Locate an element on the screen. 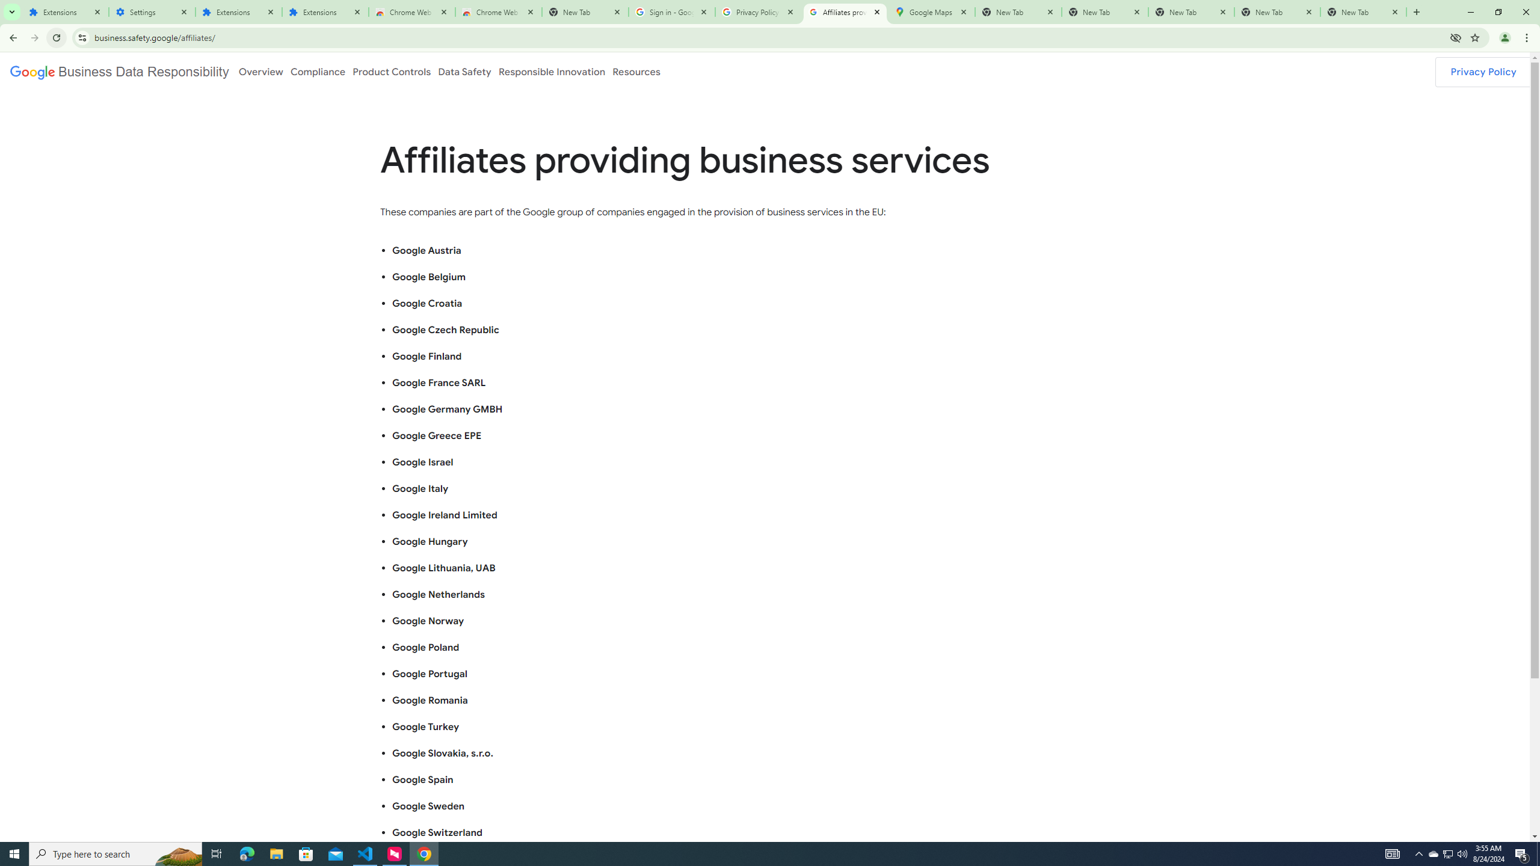  New Tab is located at coordinates (585, 12).